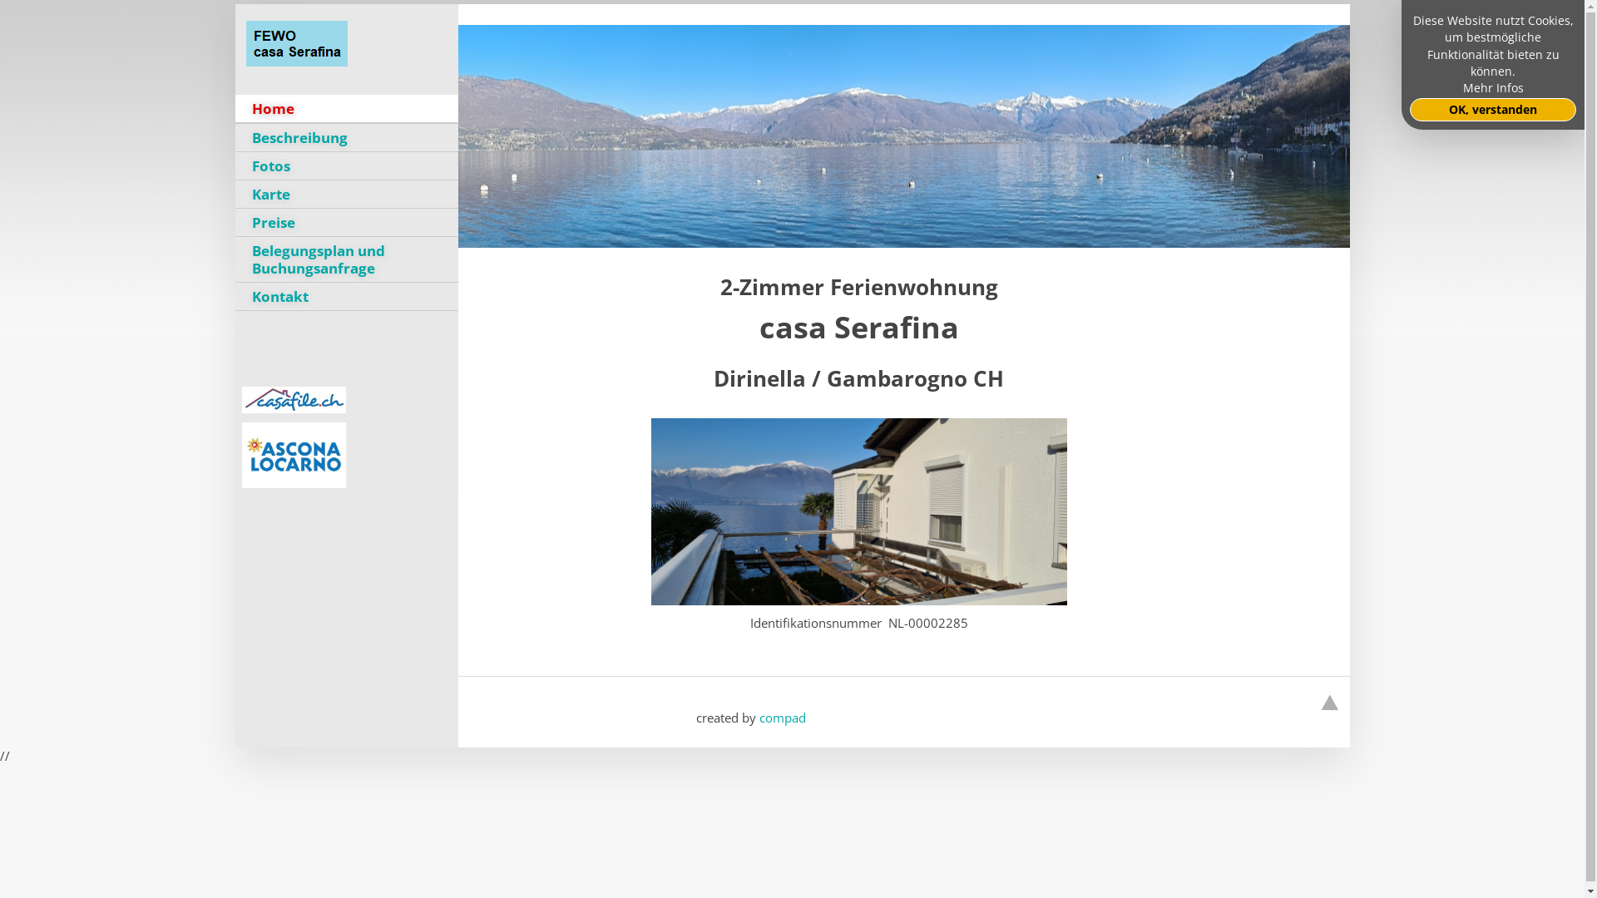 Image resolution: width=1597 pixels, height=898 pixels. Describe the element at coordinates (346, 166) in the screenshot. I see `Fotos` at that location.